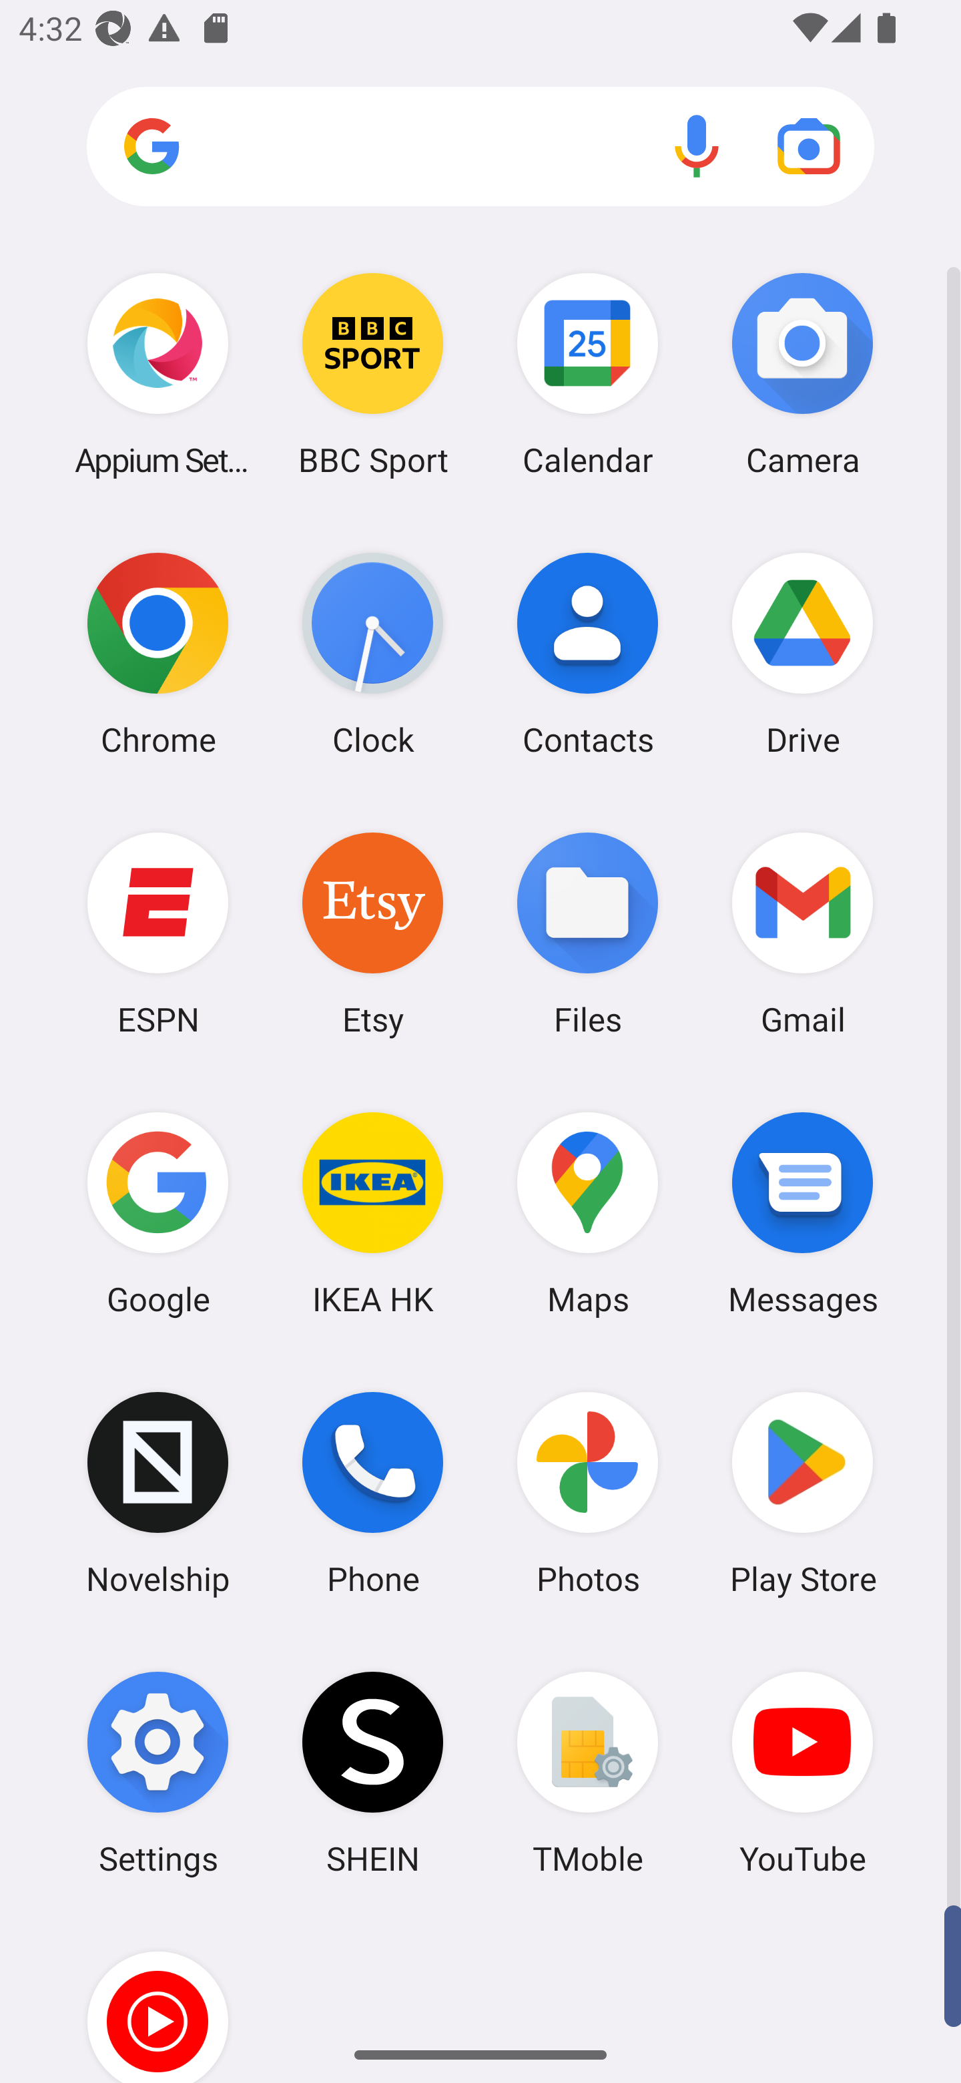  I want to click on Google, so click(157, 1213).